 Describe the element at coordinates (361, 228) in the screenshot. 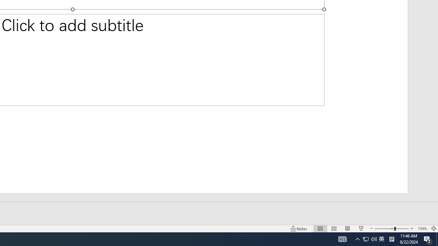

I see `Slide Show` at that location.